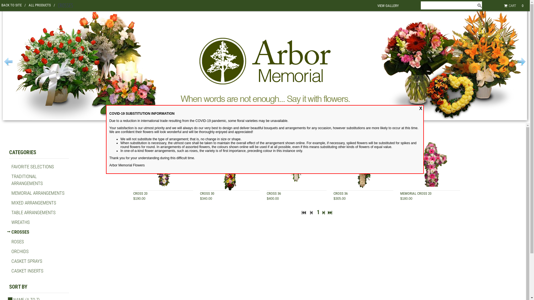 Image resolution: width=534 pixels, height=300 pixels. I want to click on TABLE ARRANGEMENTS, so click(33, 212).